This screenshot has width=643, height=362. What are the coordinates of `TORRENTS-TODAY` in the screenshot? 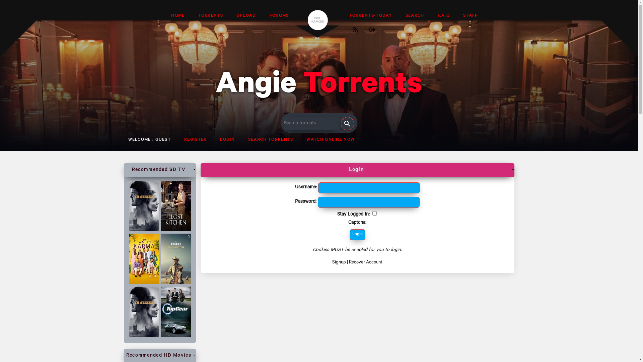 It's located at (370, 16).